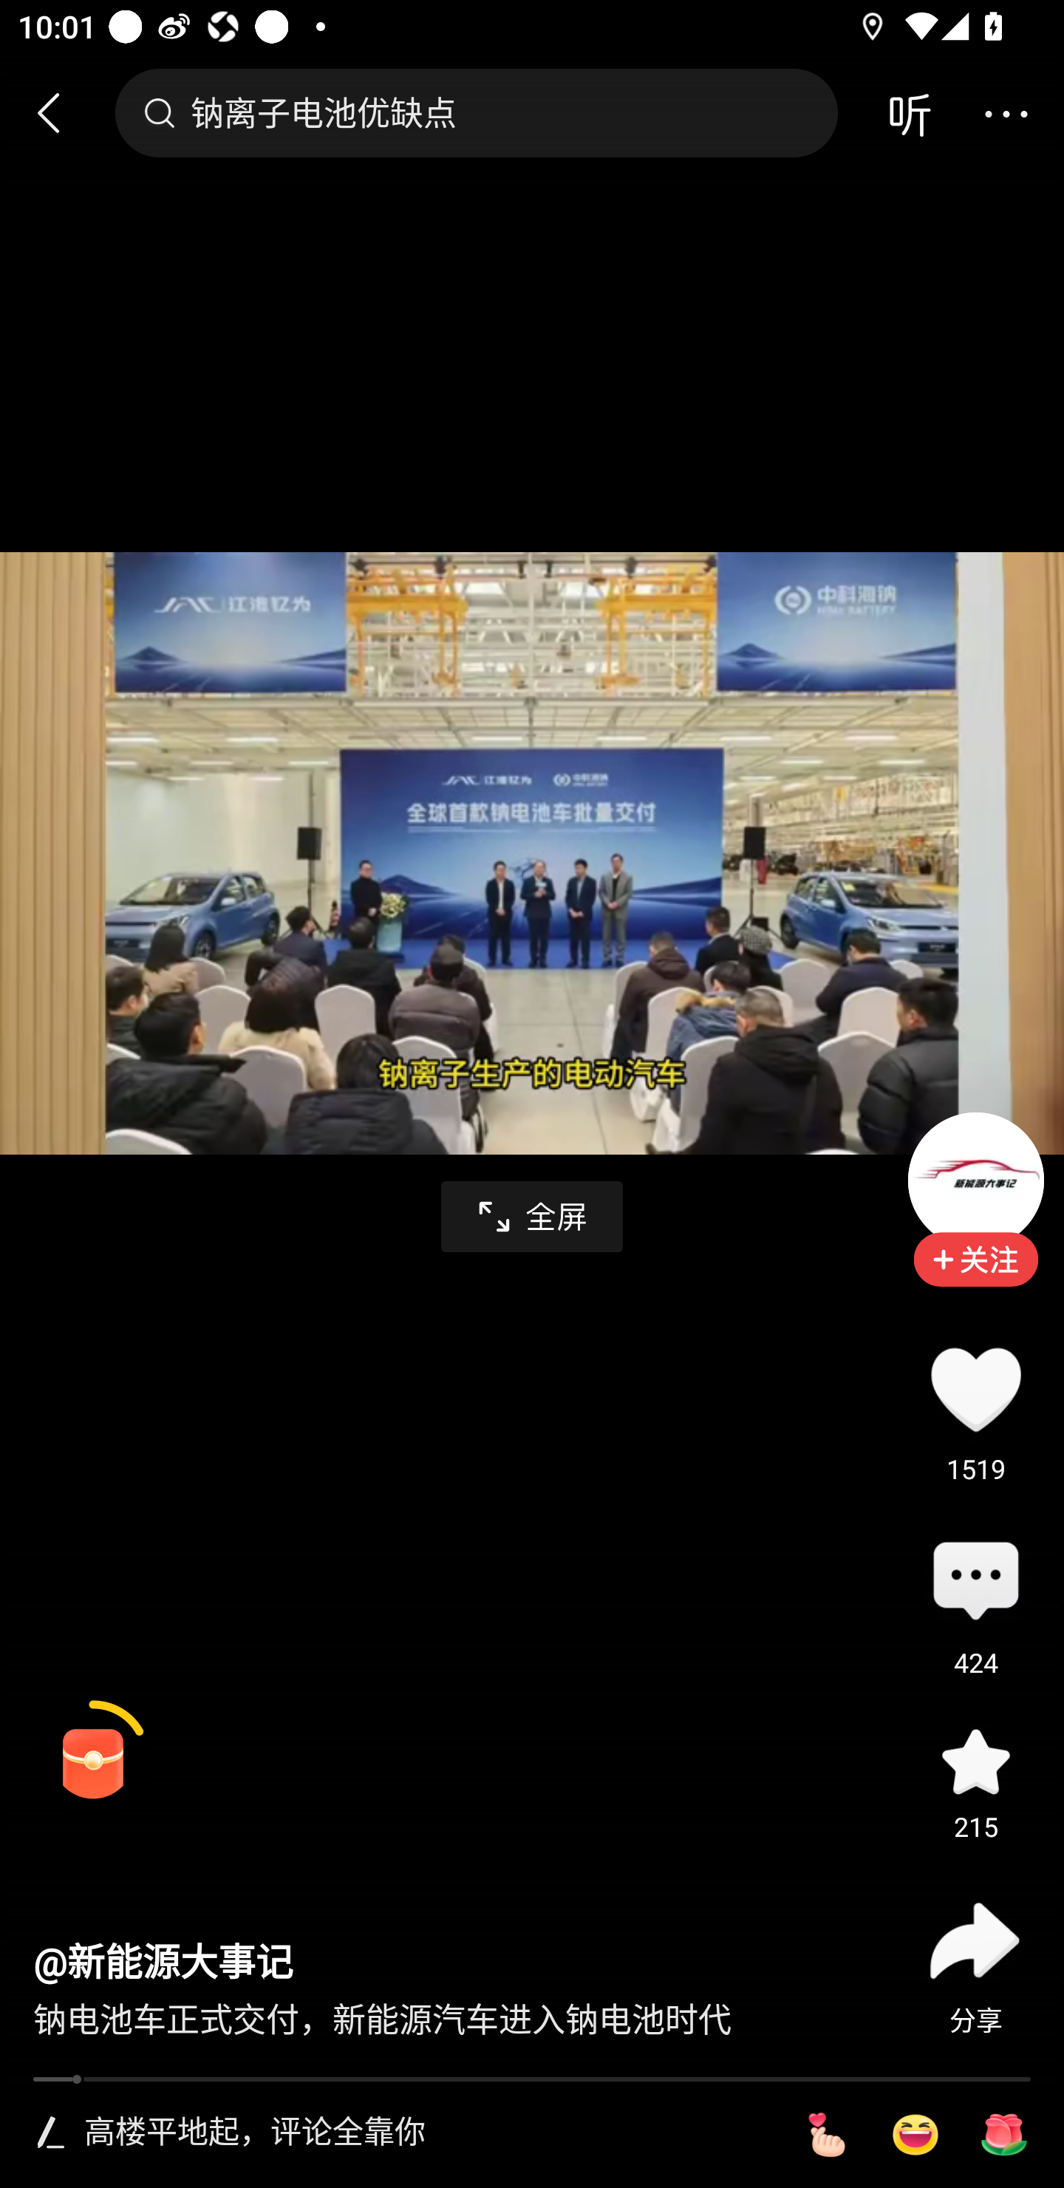 The height and width of the screenshot is (2188, 1064). What do you see at coordinates (532, 1217) in the screenshot?
I see `全屏播放` at bounding box center [532, 1217].